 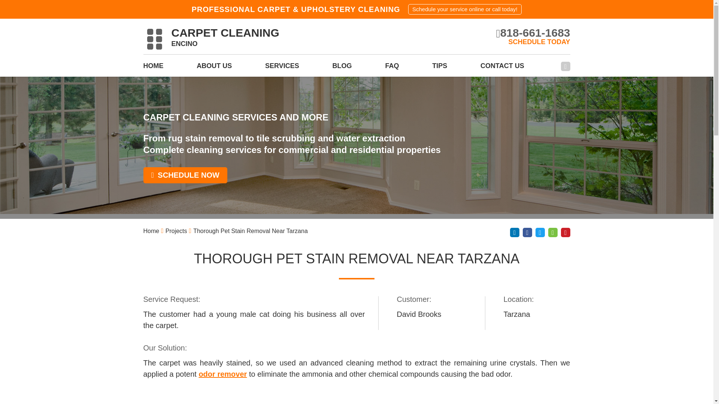 I want to click on BLOG, so click(x=342, y=68).